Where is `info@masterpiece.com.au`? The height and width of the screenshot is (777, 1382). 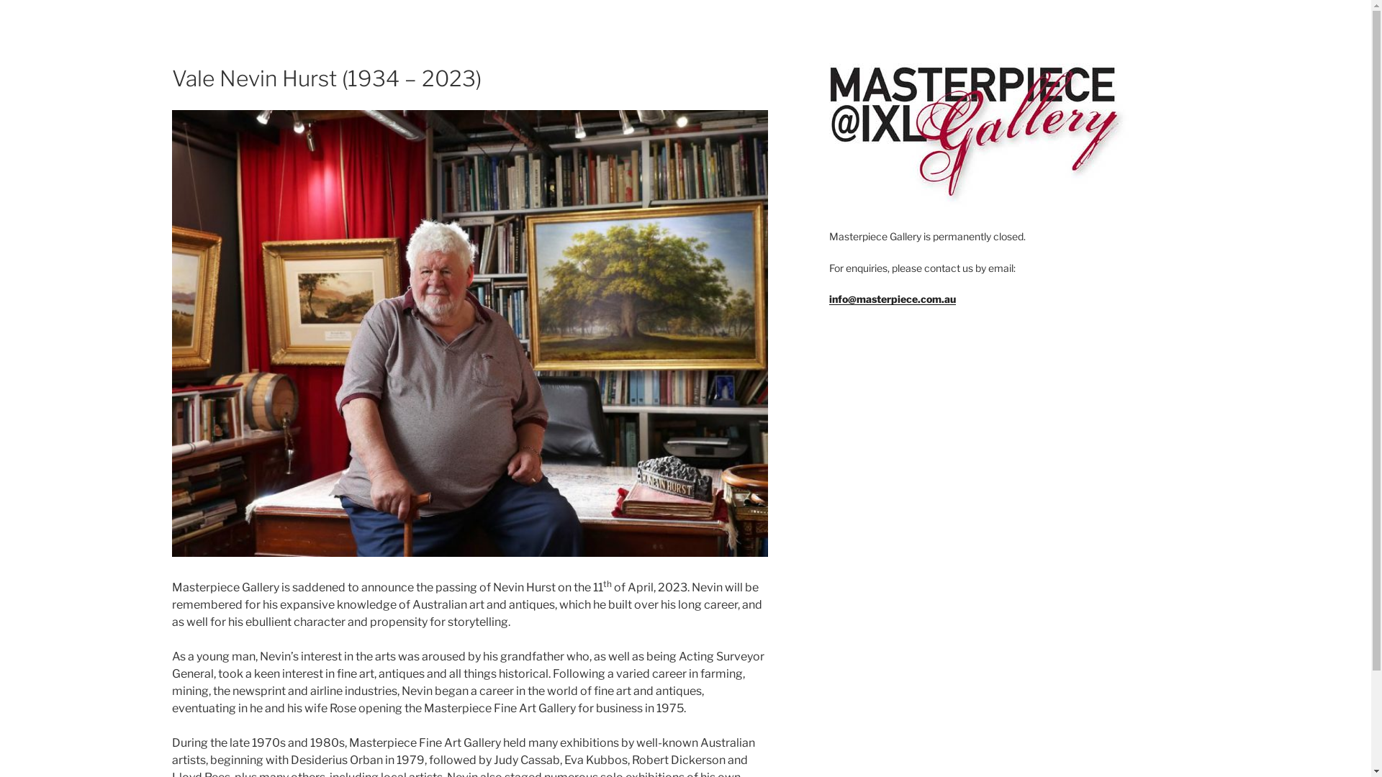
info@masterpiece.com.au is located at coordinates (893, 299).